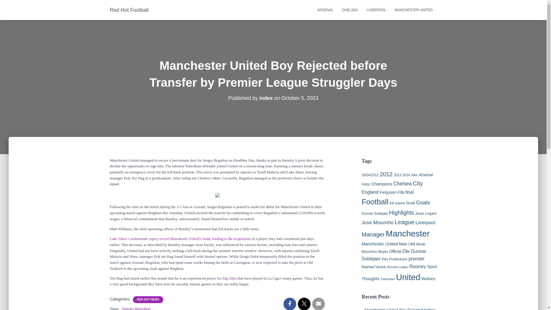  I want to click on for big clubs, so click(227, 278).